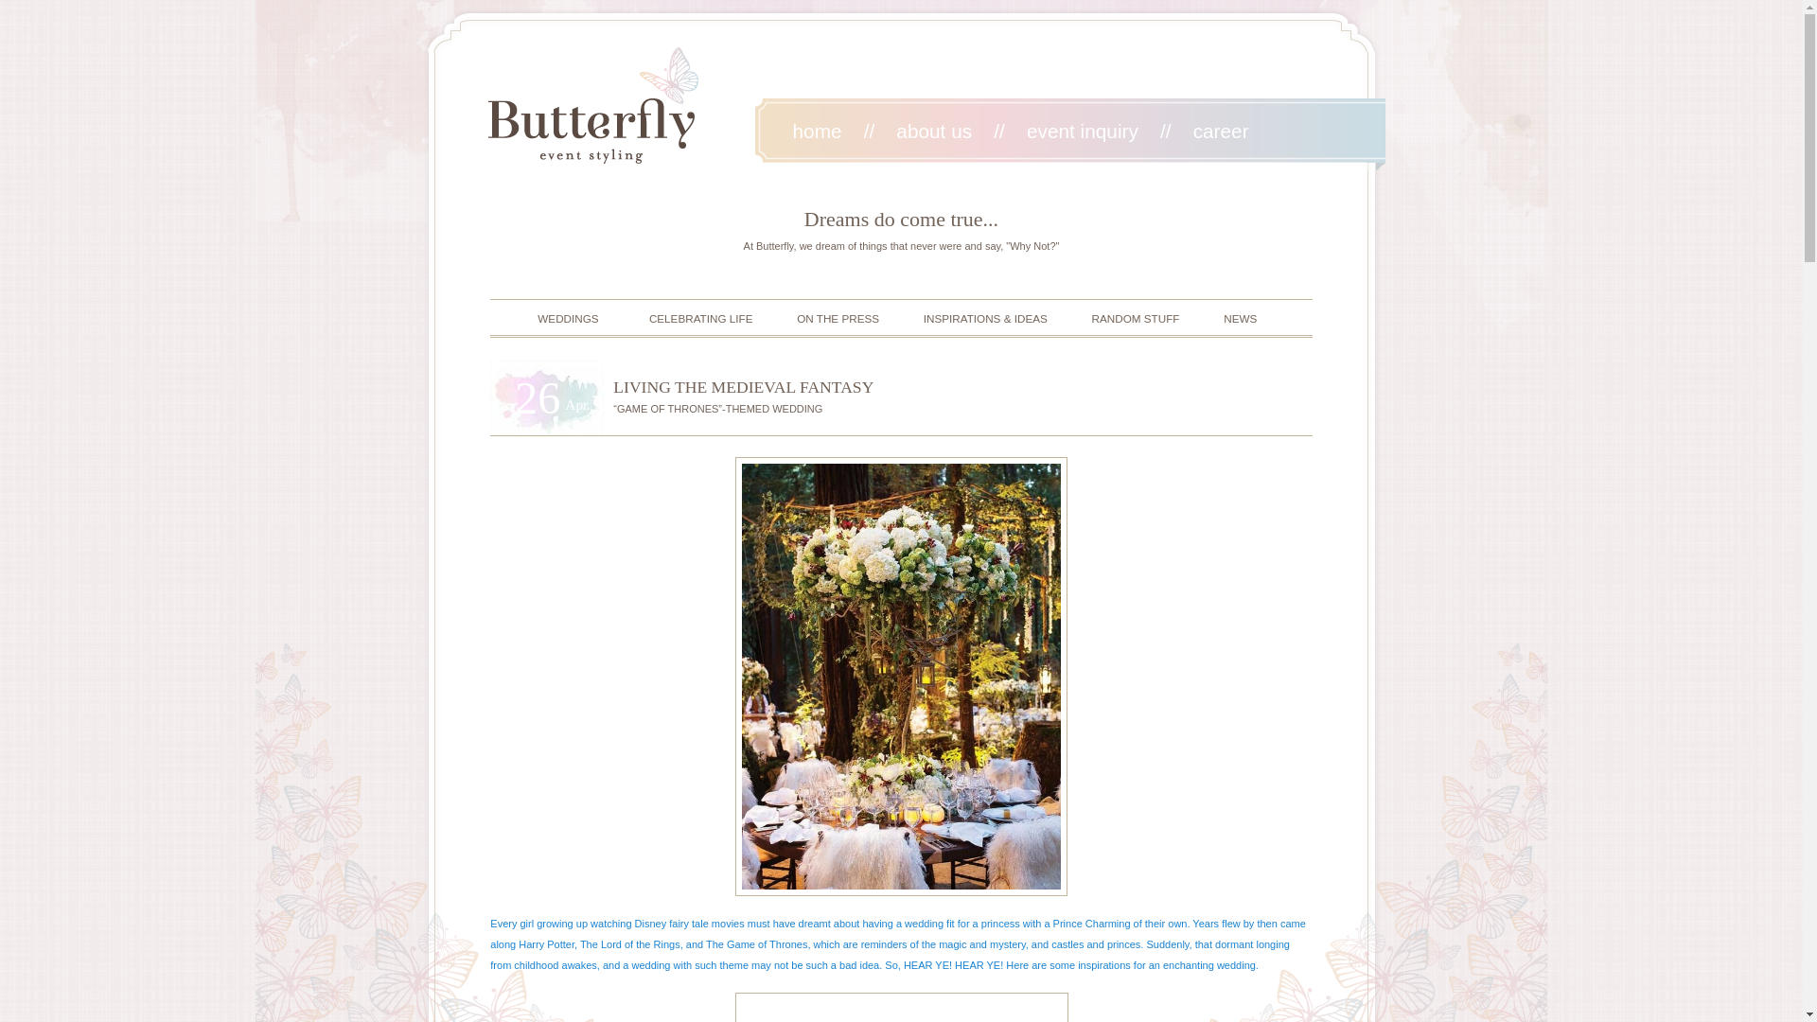 The image size is (1817, 1022). I want to click on ON THE PRESS, so click(838, 326).